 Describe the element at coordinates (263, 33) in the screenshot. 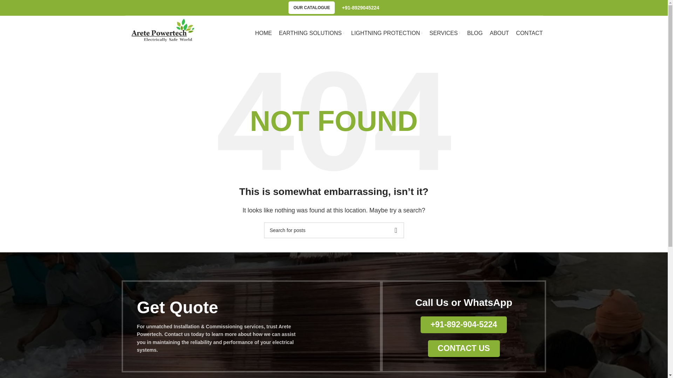

I see `HOME` at that location.